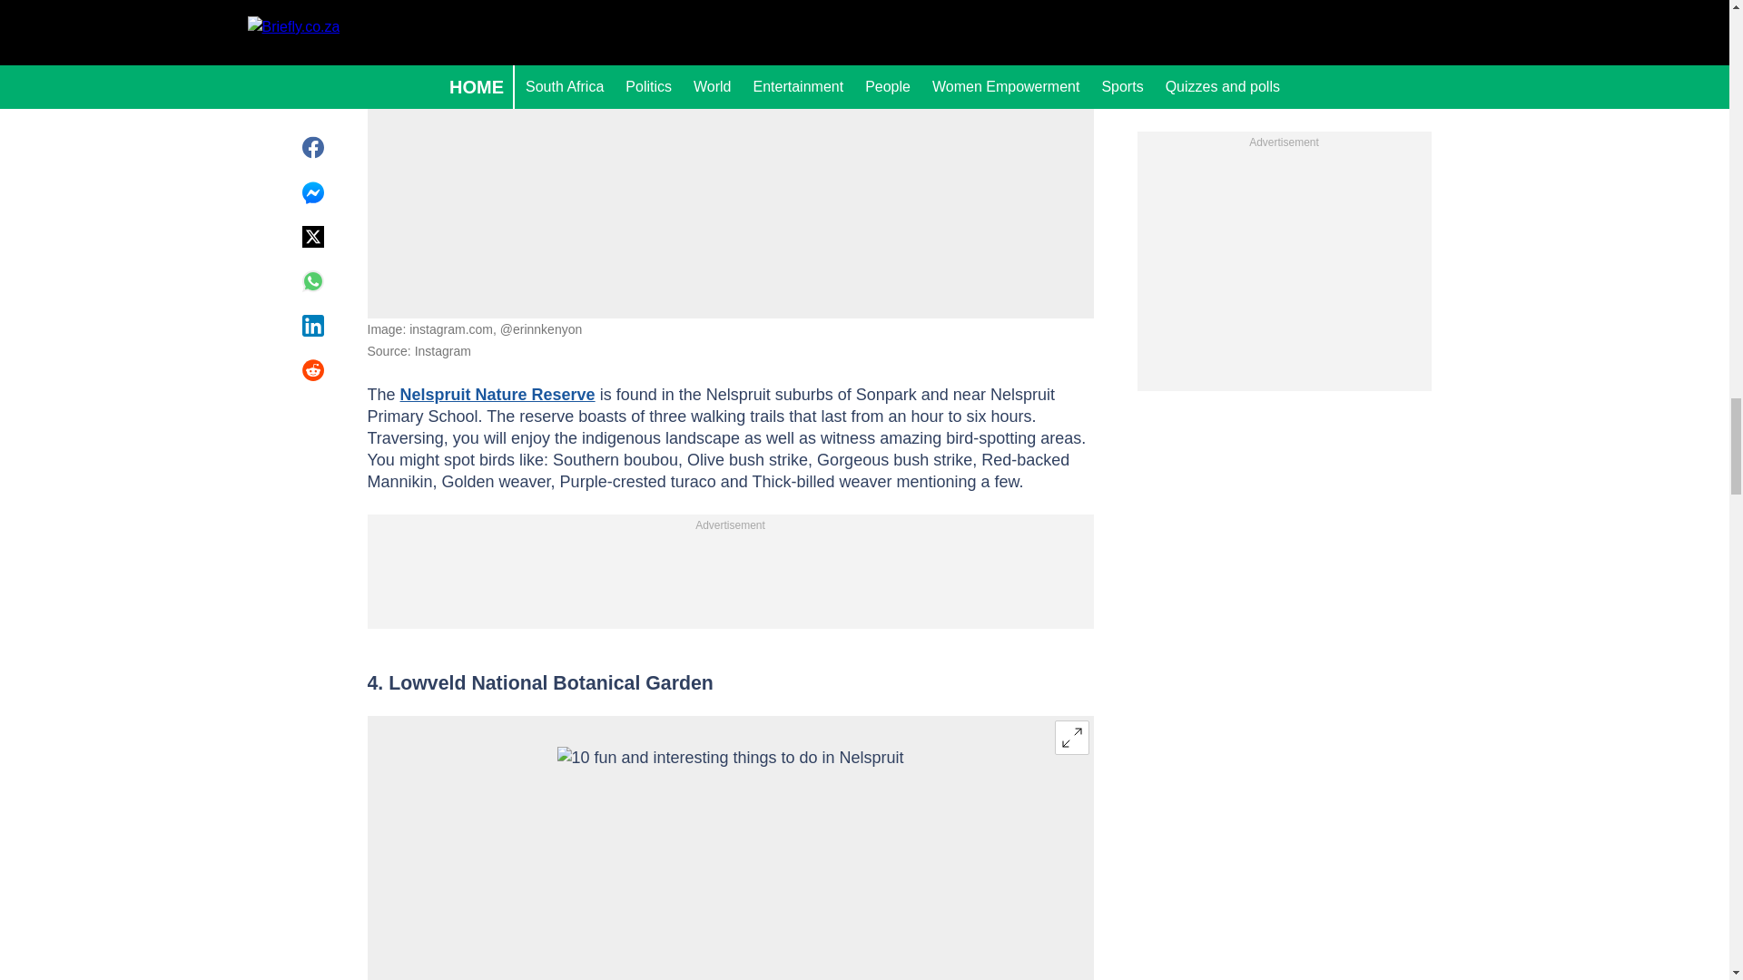 The width and height of the screenshot is (1743, 980). I want to click on nelspruit nature reserve, so click(497, 394).